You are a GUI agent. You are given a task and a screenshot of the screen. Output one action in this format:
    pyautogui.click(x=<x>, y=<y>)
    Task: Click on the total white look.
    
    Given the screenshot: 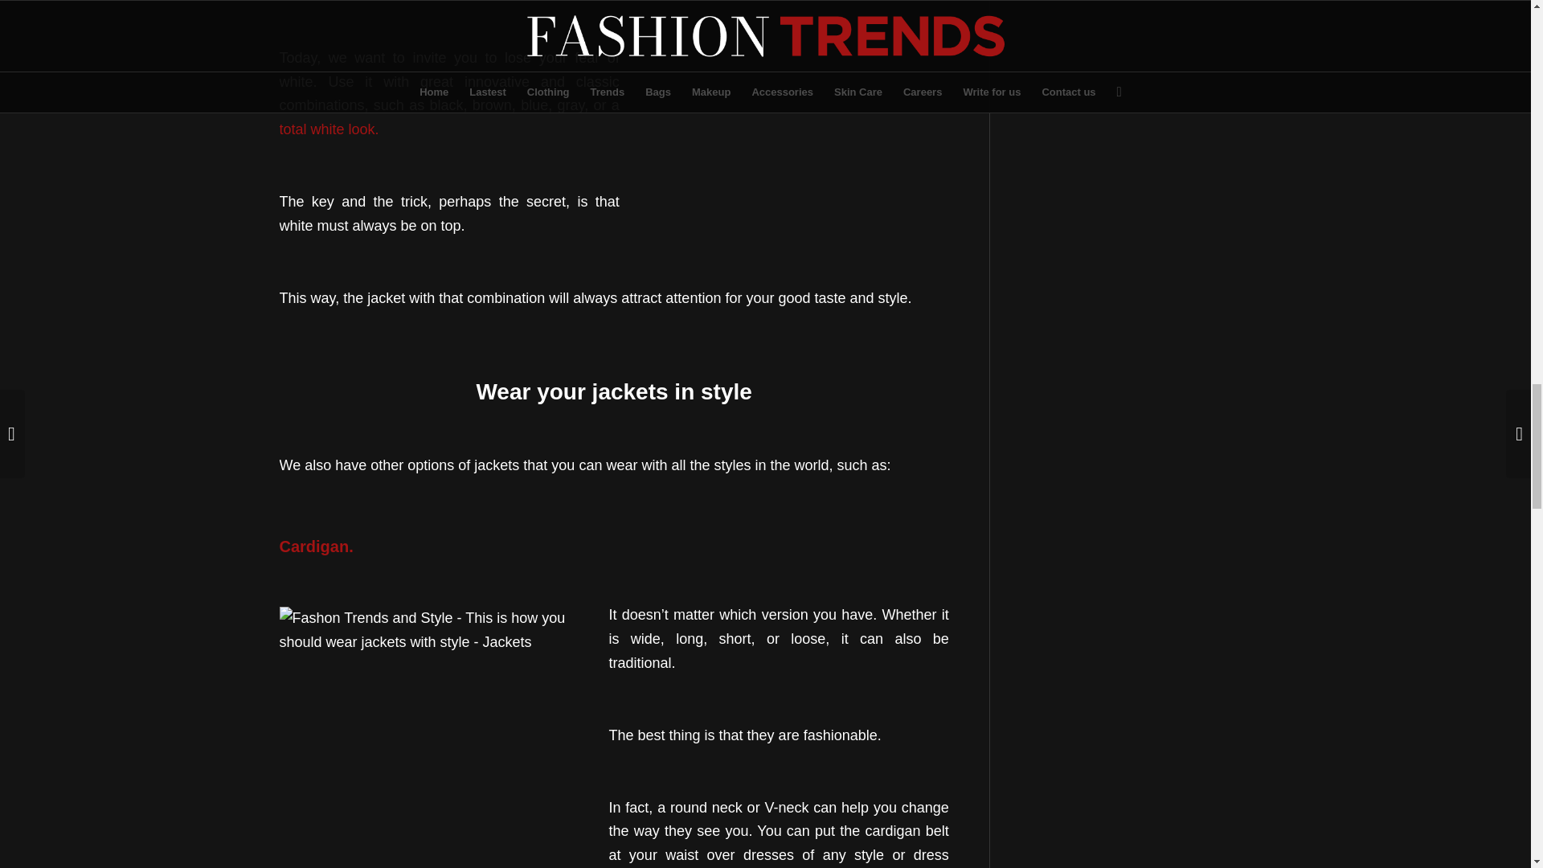 What is the action you would take?
    pyautogui.click(x=329, y=129)
    